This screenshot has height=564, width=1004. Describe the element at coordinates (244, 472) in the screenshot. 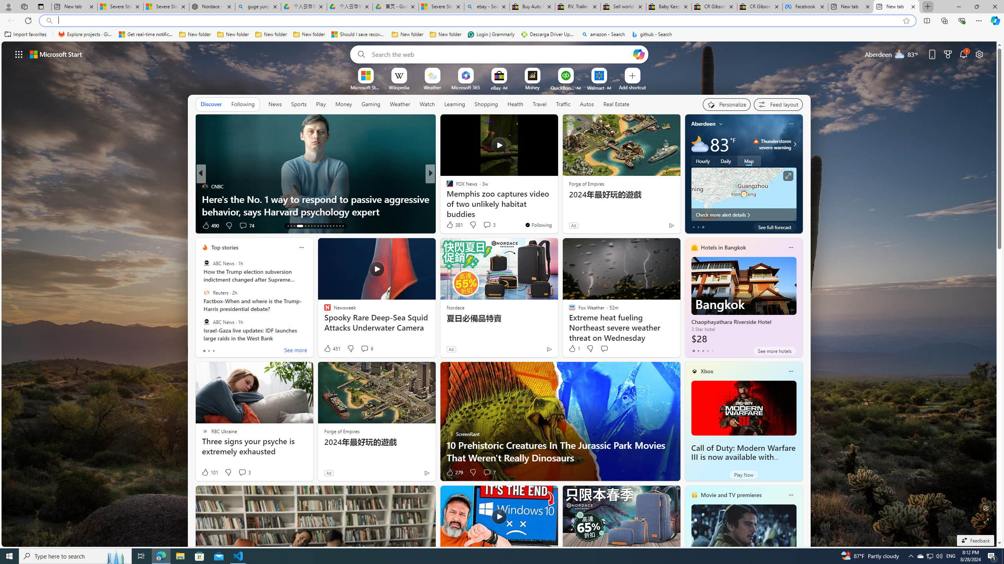

I see `View comments 3 Comment` at that location.